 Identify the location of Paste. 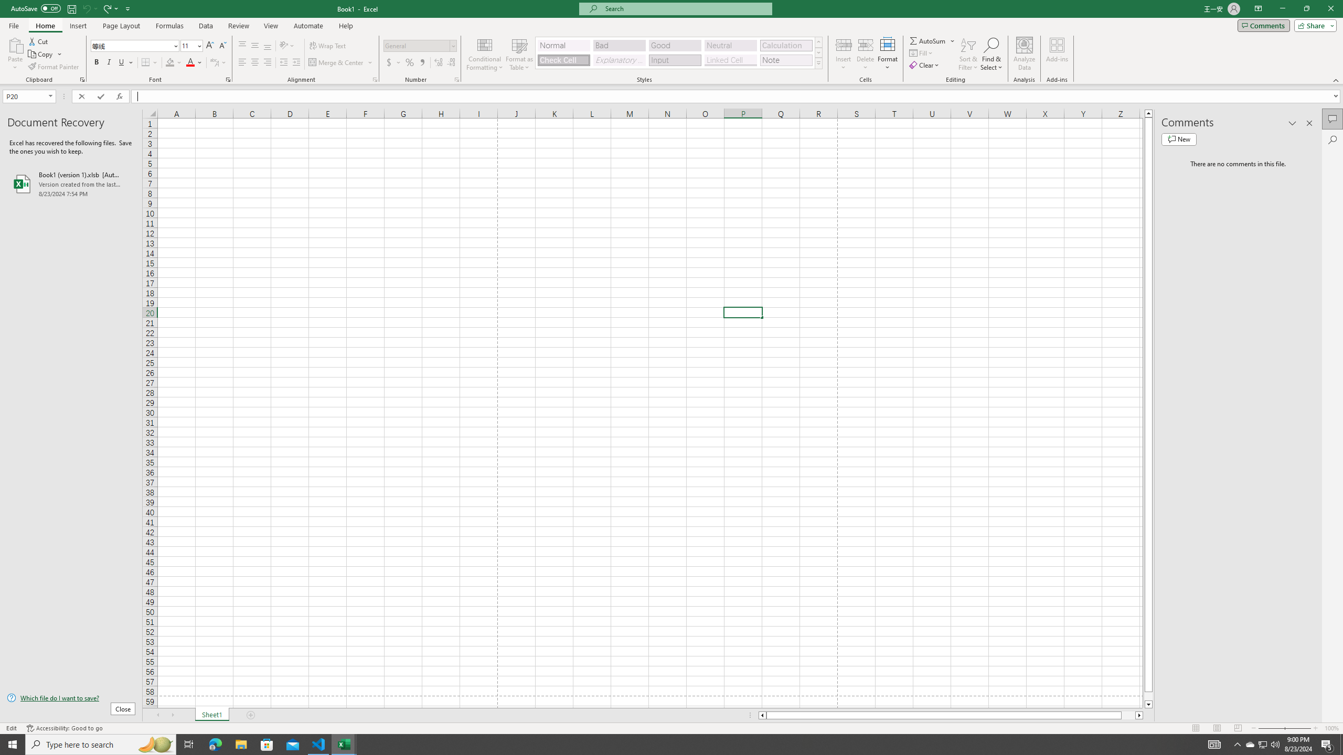
(15, 45).